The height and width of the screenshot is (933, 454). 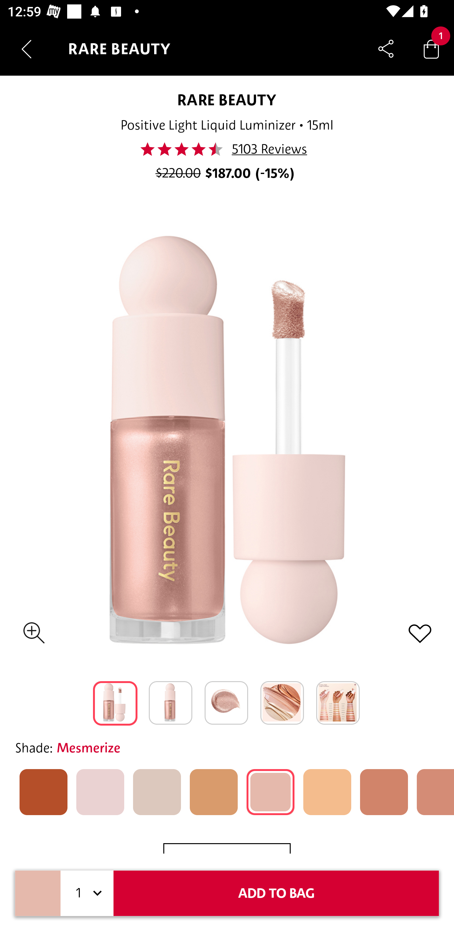 I want to click on Navigate up, so click(x=26, y=49).